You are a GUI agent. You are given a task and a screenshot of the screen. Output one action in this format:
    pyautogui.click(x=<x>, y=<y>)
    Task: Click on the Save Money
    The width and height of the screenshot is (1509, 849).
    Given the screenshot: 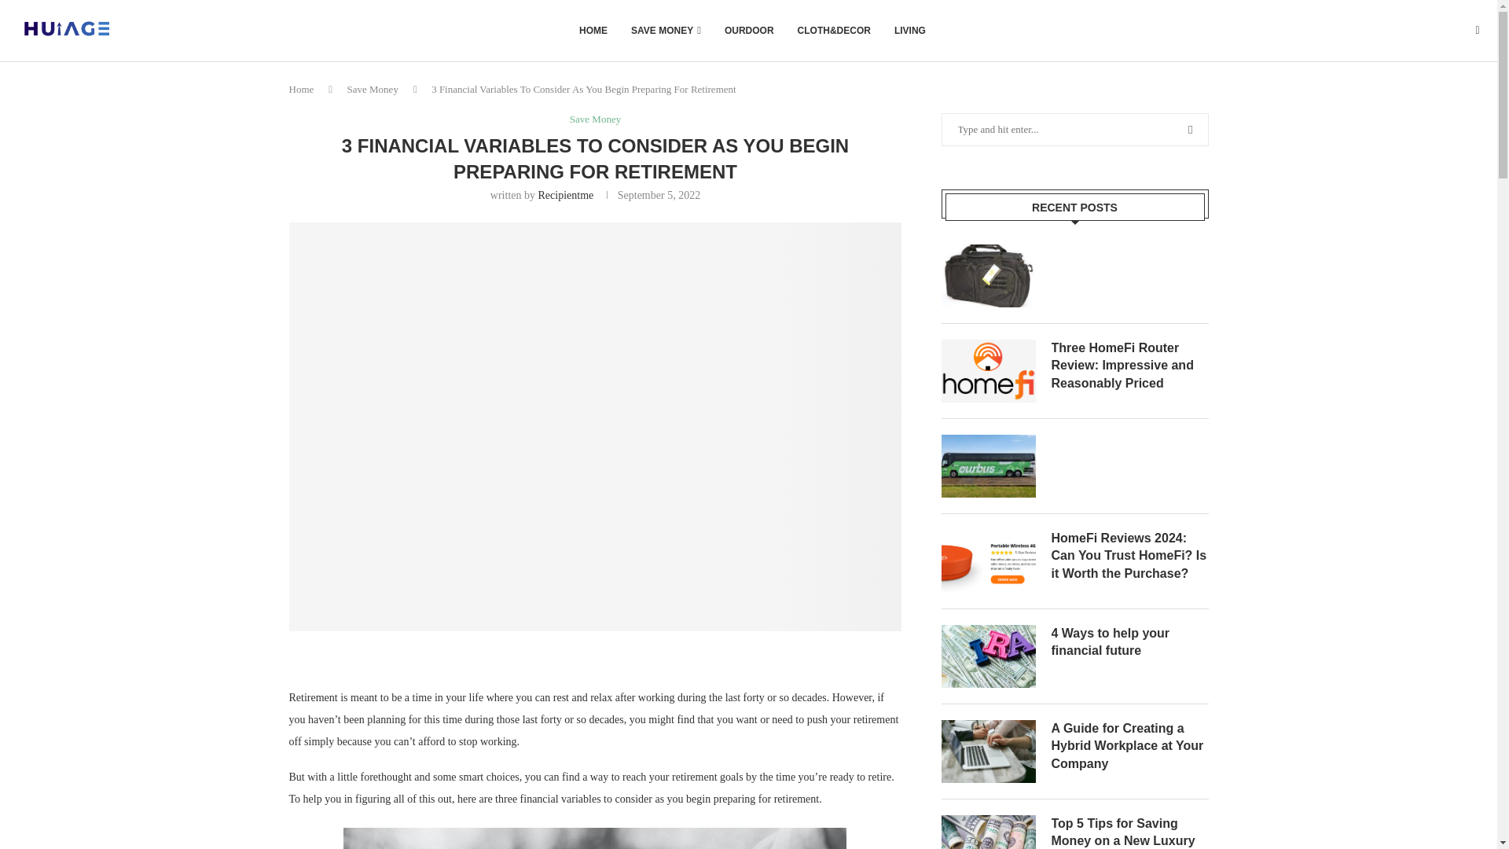 What is the action you would take?
    pyautogui.click(x=373, y=88)
    